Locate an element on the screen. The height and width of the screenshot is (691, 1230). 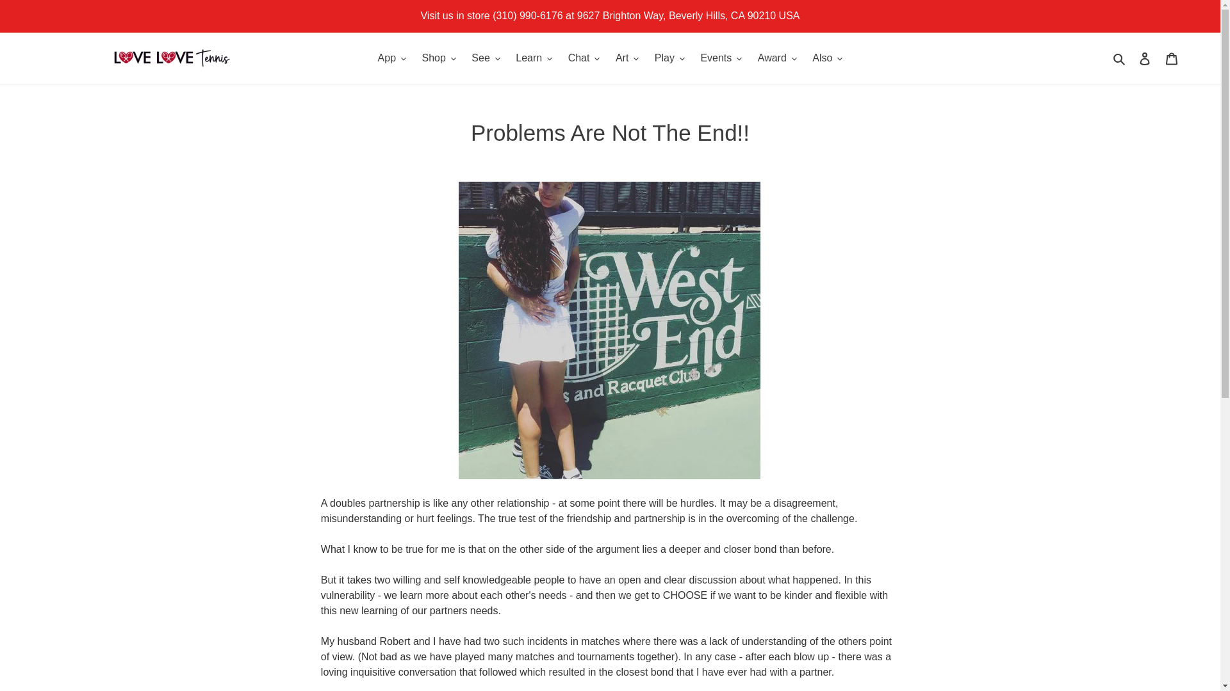
Art is located at coordinates (627, 58).